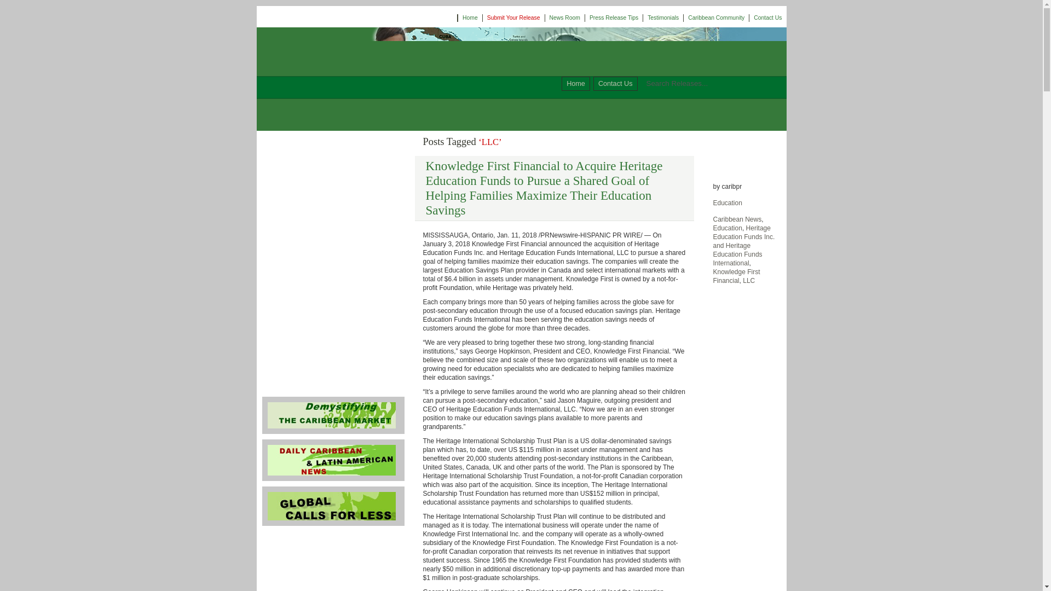  I want to click on Education, so click(727, 202).